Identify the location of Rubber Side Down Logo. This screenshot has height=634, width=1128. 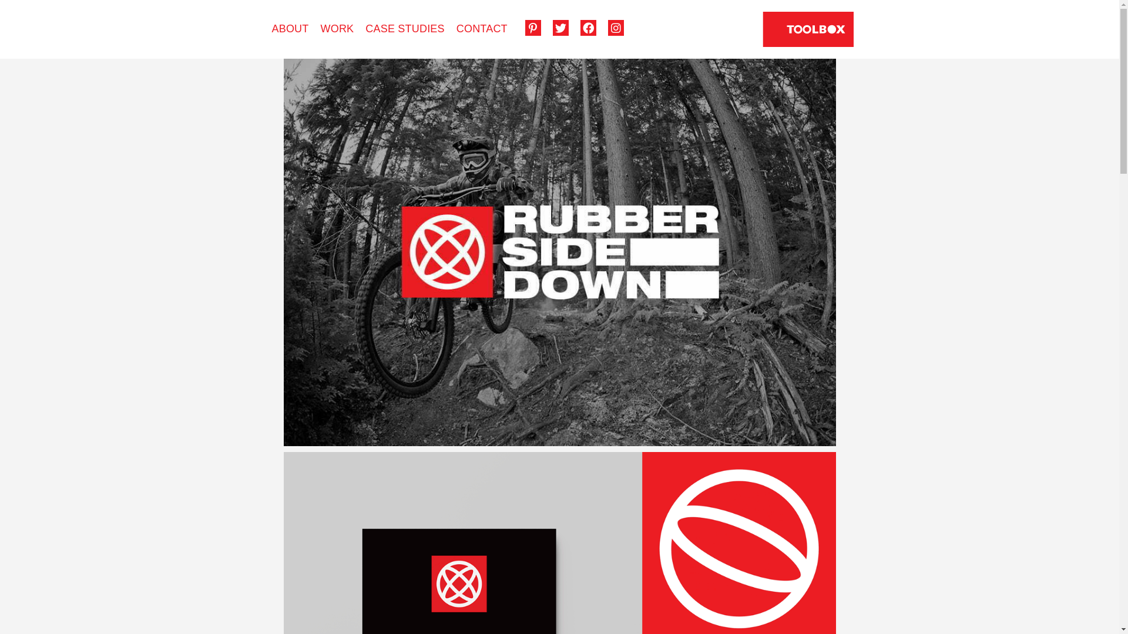
(559, 252).